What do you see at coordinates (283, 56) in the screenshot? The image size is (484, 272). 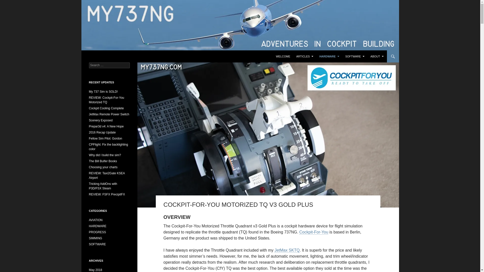 I see `WELCOME` at bounding box center [283, 56].